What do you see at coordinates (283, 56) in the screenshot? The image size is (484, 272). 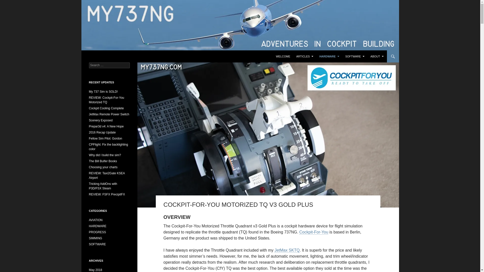 I see `WELCOME` at bounding box center [283, 56].